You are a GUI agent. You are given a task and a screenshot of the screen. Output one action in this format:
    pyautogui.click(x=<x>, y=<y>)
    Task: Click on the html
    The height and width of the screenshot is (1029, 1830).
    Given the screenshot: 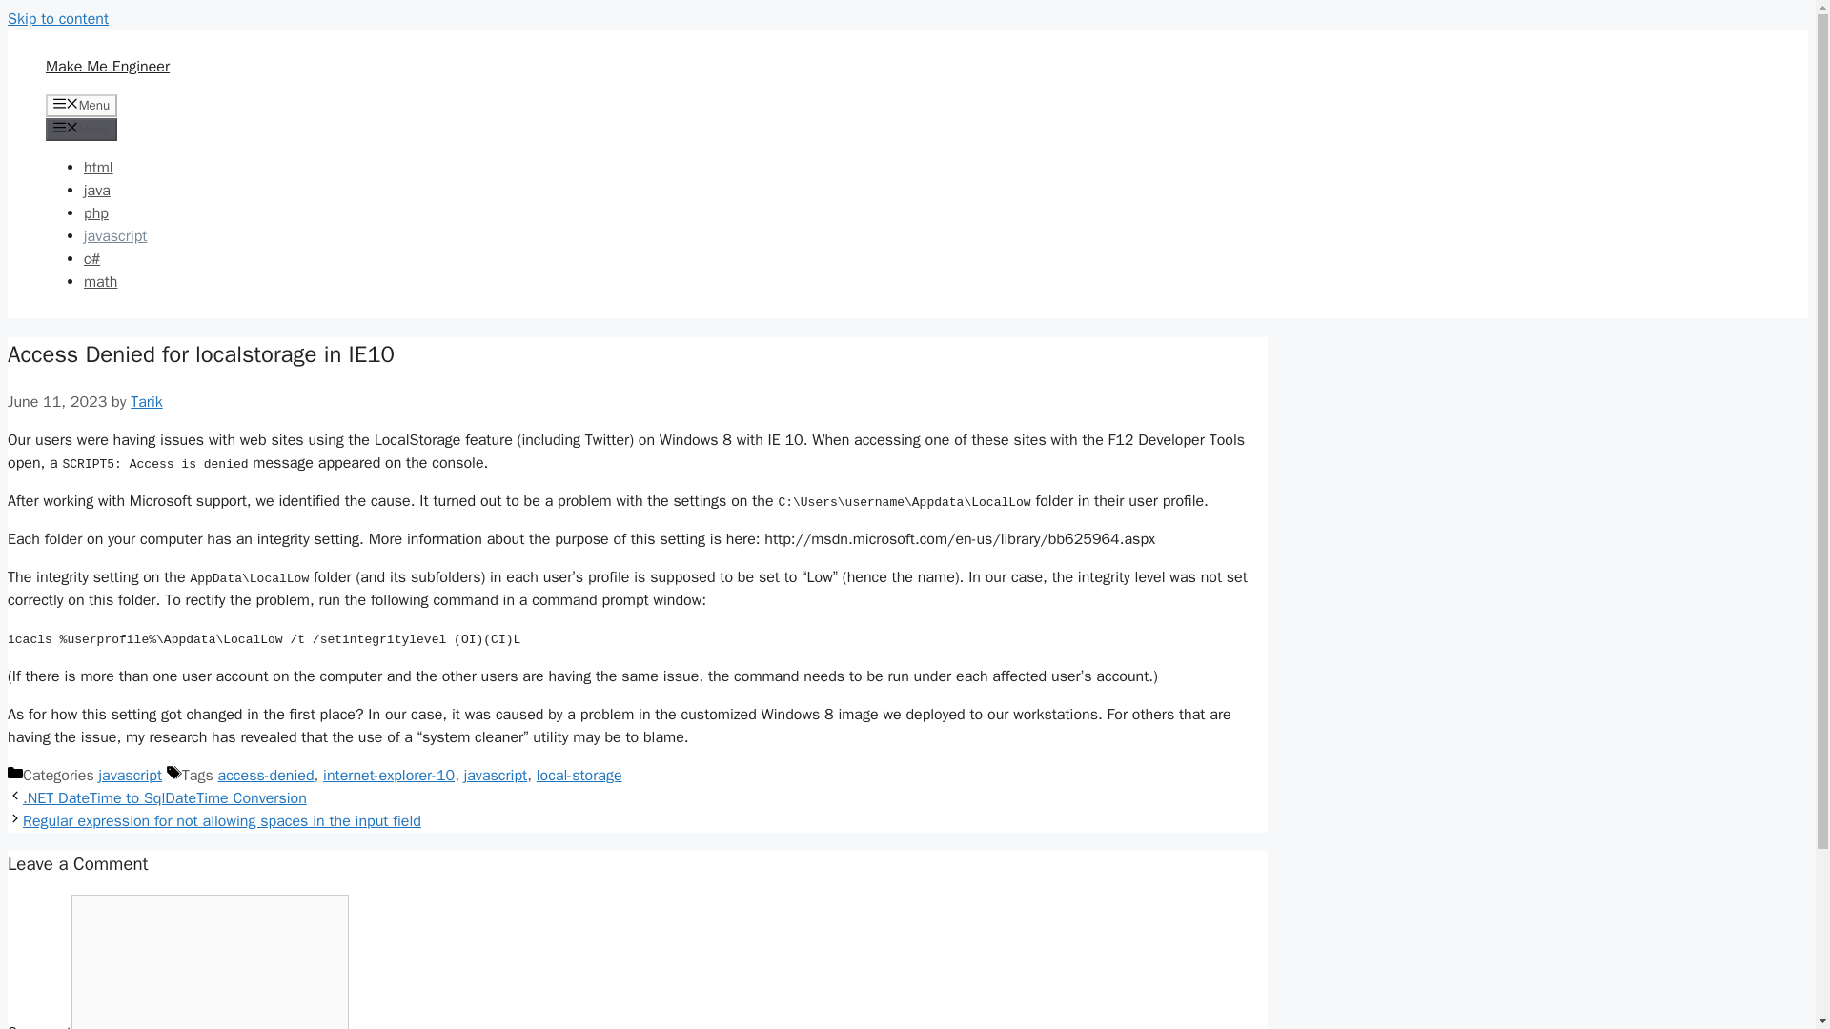 What is the action you would take?
    pyautogui.click(x=99, y=168)
    